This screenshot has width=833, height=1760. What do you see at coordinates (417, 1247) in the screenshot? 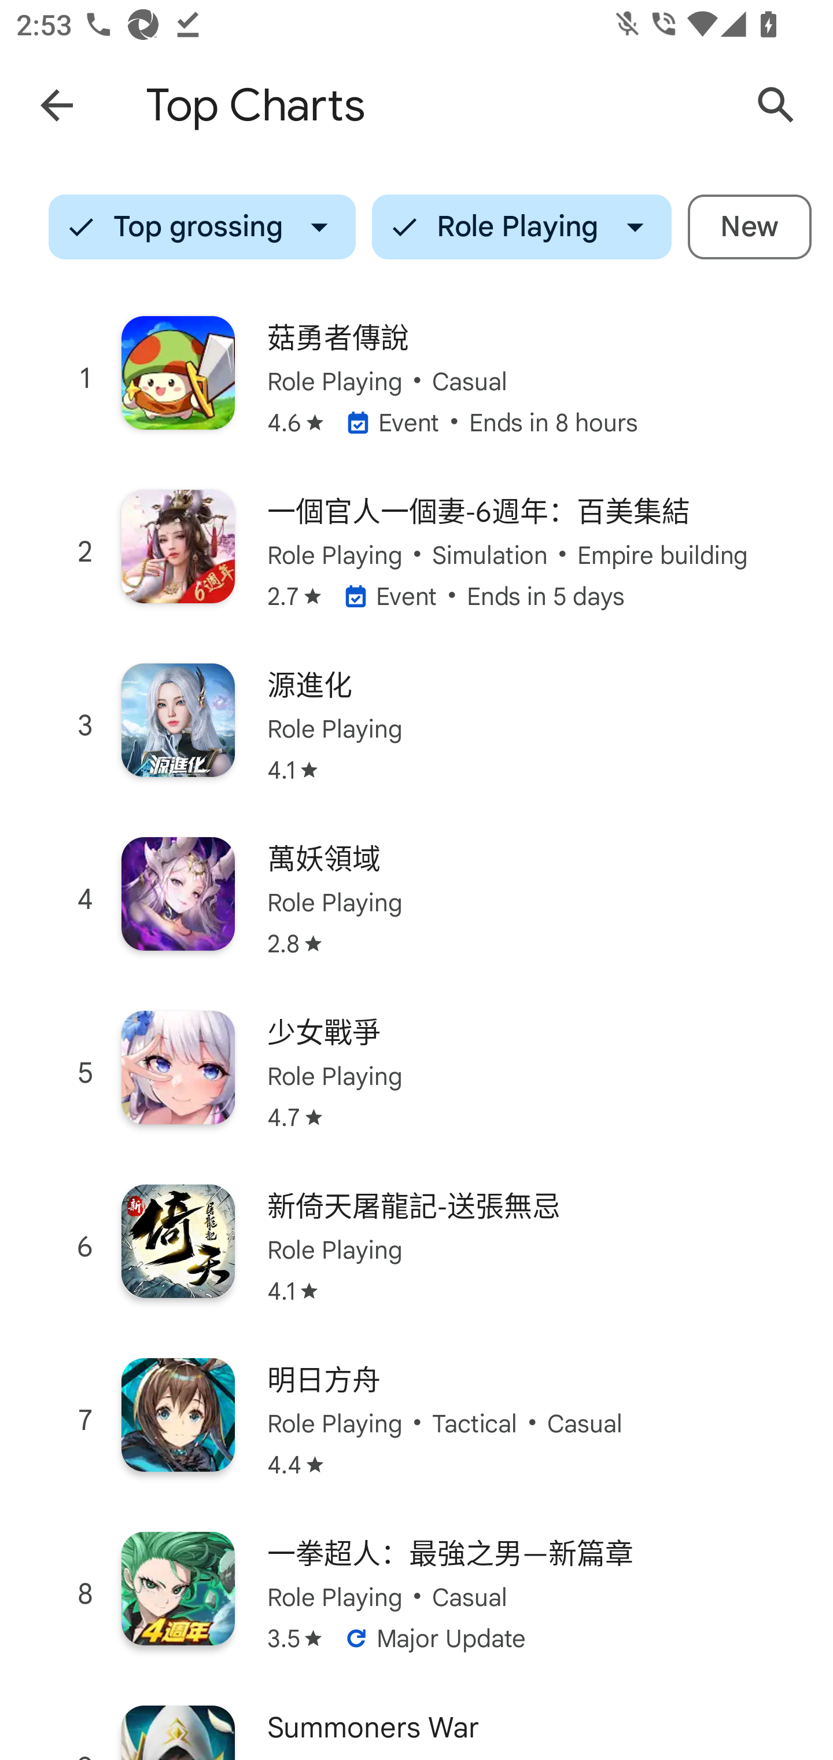
I see `6 新倚天屠龍記-送張無忌
Role Playing
Star rating: 4.1
` at bounding box center [417, 1247].